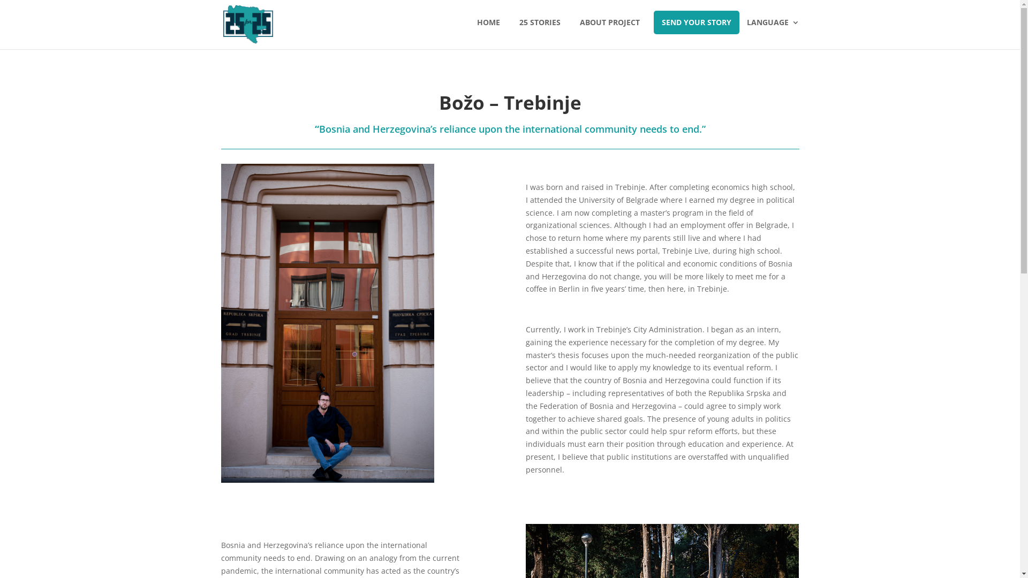  What do you see at coordinates (607, 31) in the screenshot?
I see `ABOUT PROJECT` at bounding box center [607, 31].